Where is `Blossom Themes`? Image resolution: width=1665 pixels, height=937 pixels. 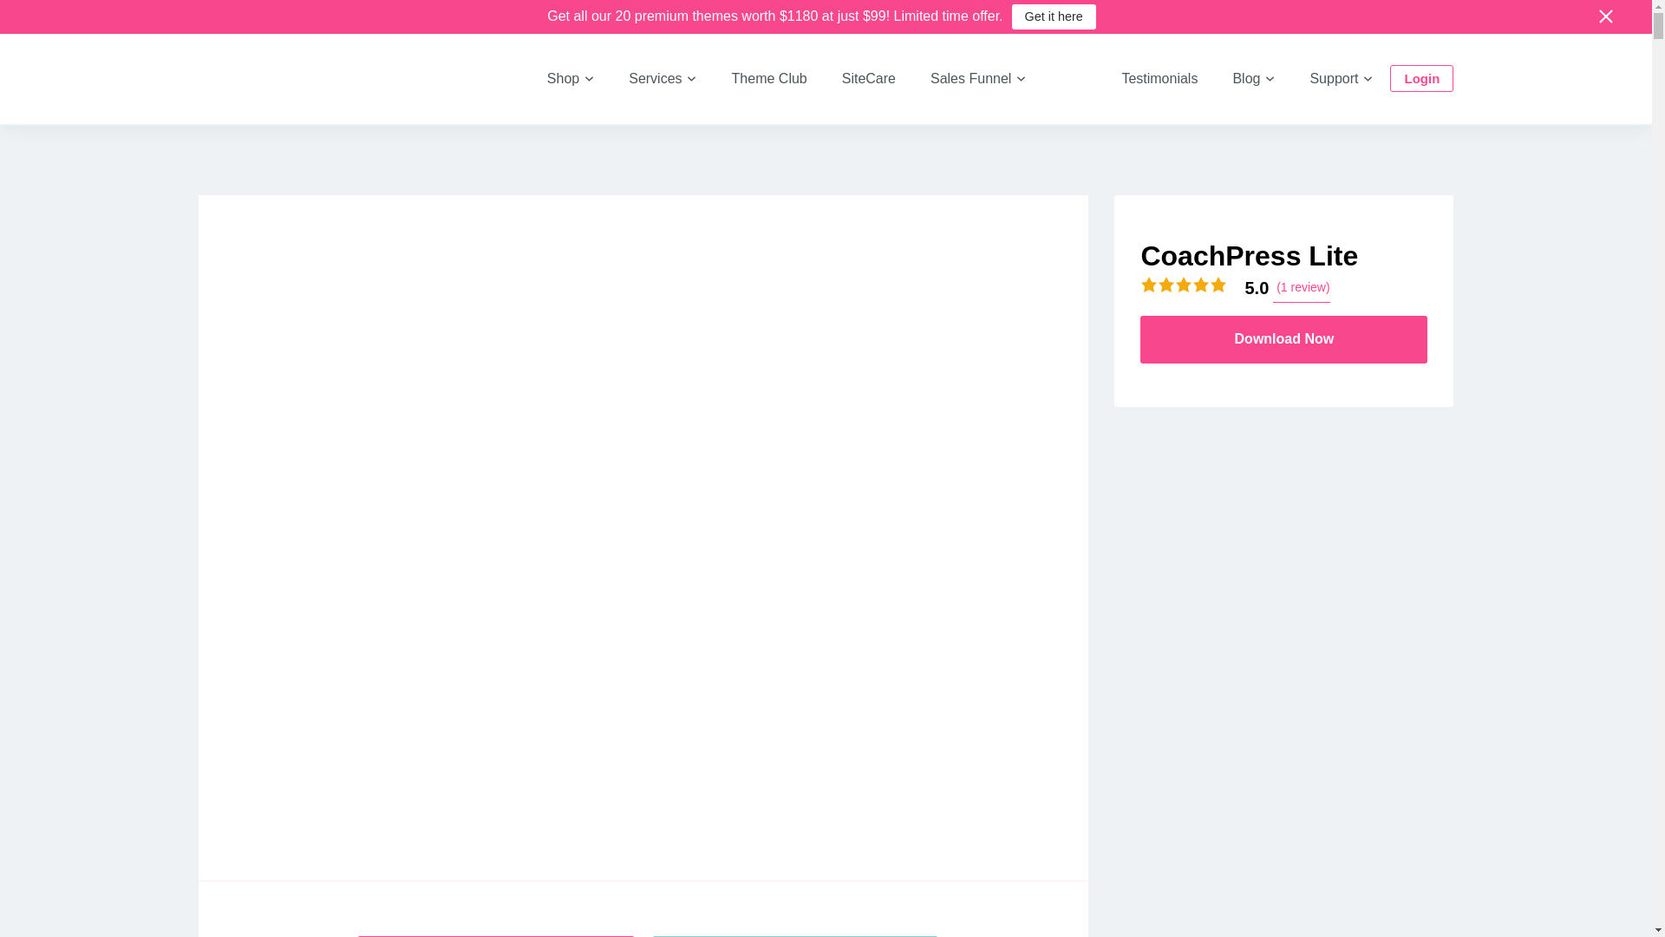
Blossom Themes is located at coordinates (277, 94).